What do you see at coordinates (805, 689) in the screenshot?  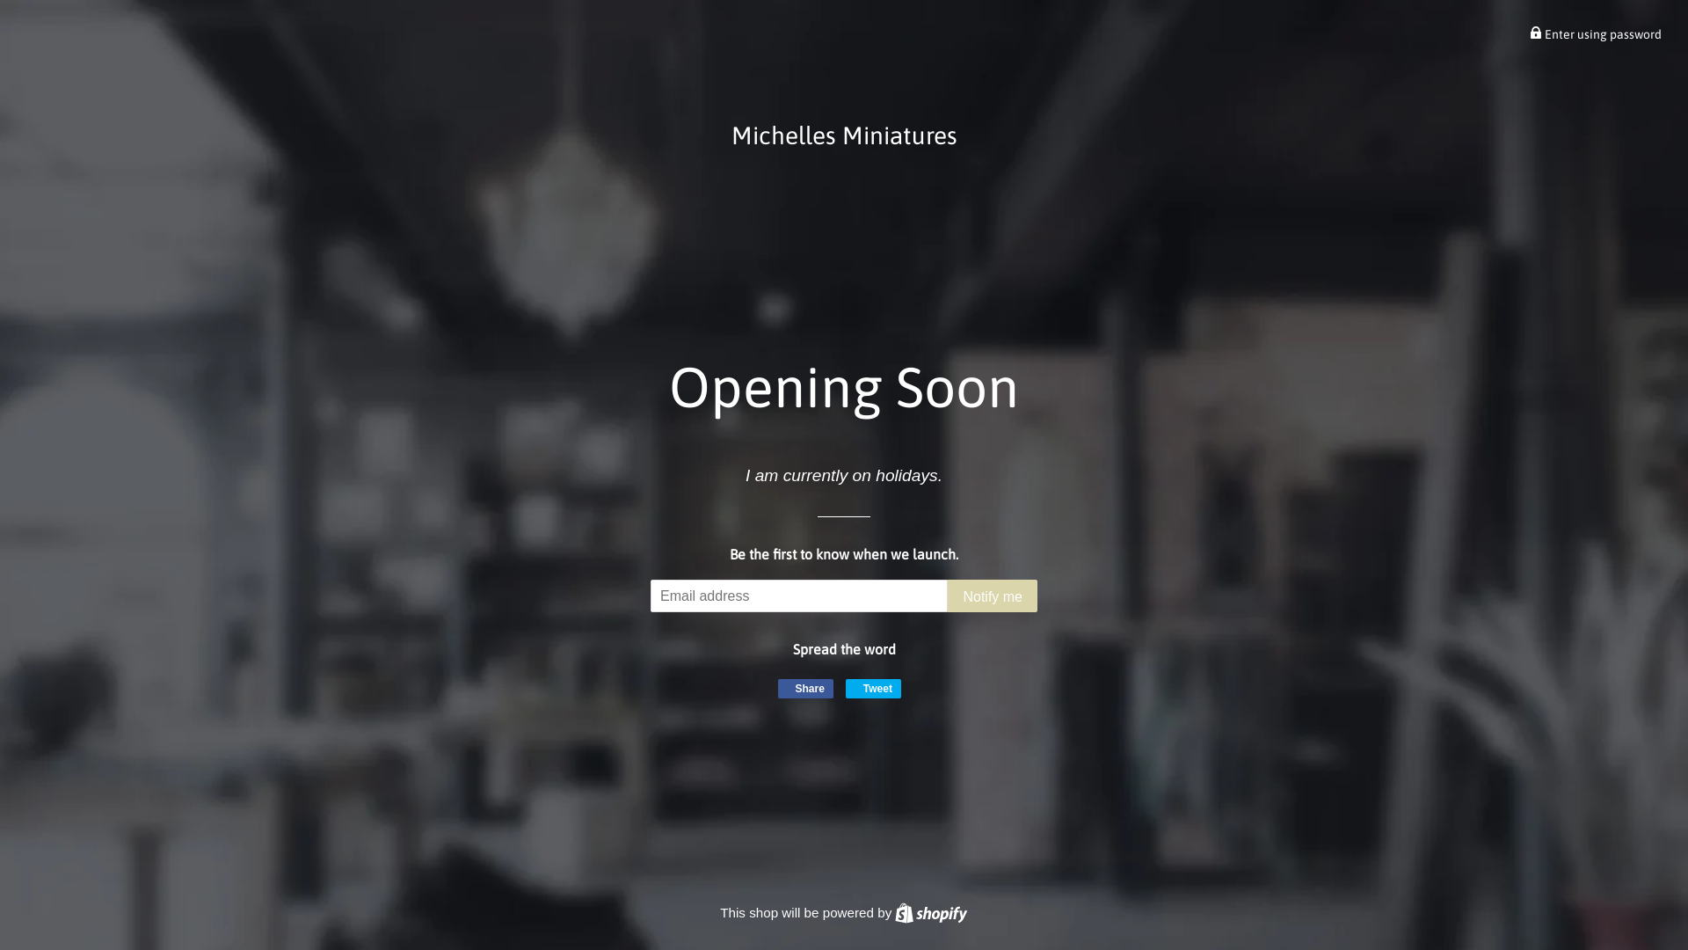 I see `Share
Share on Facebook` at bounding box center [805, 689].